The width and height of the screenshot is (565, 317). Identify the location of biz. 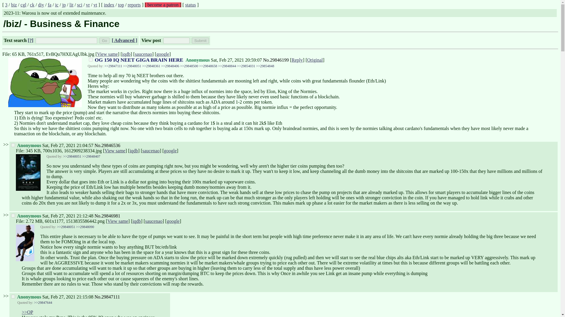
(14, 5).